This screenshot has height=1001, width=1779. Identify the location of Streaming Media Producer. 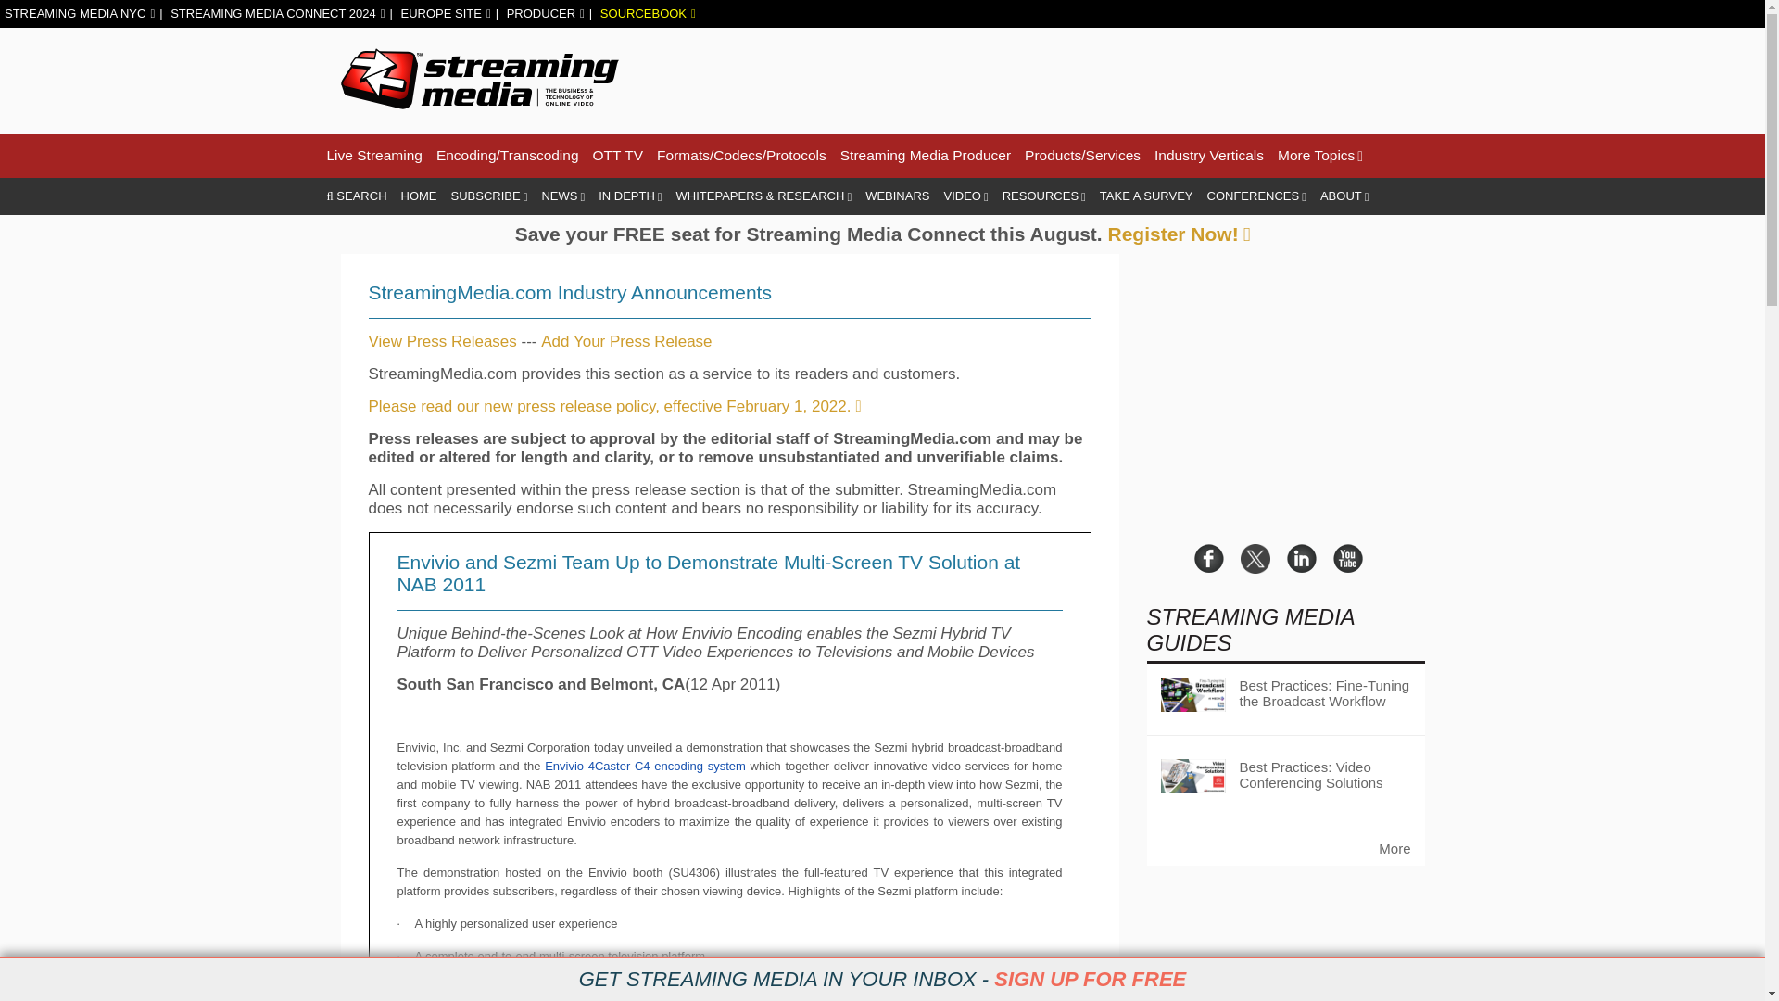
(925, 156).